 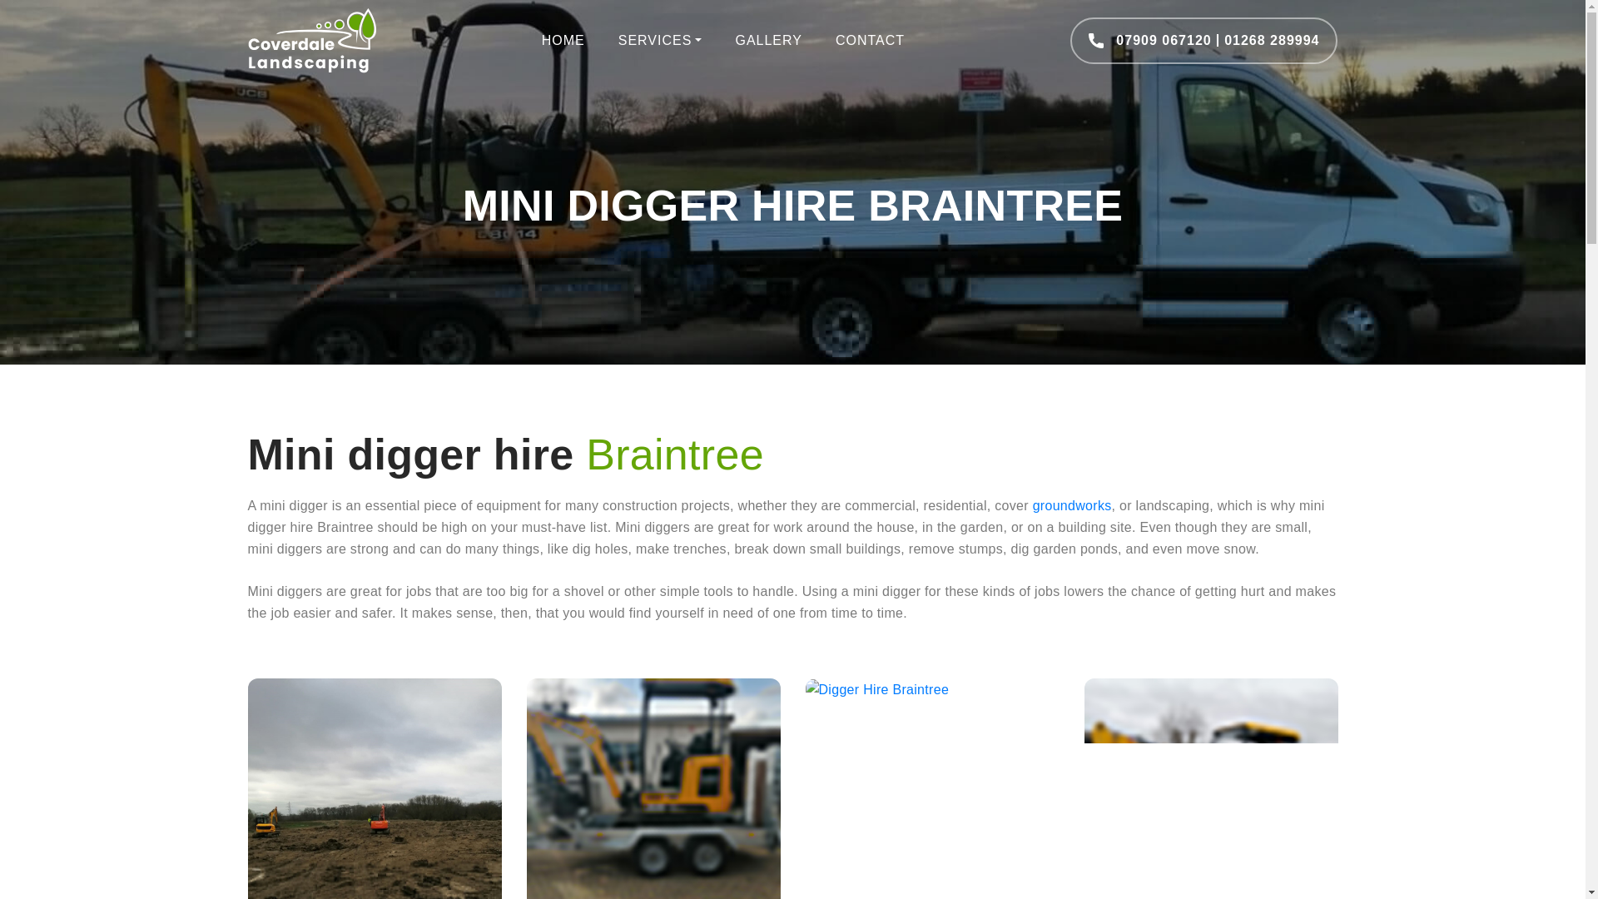 What do you see at coordinates (767, 40) in the screenshot?
I see `GALLERY` at bounding box center [767, 40].